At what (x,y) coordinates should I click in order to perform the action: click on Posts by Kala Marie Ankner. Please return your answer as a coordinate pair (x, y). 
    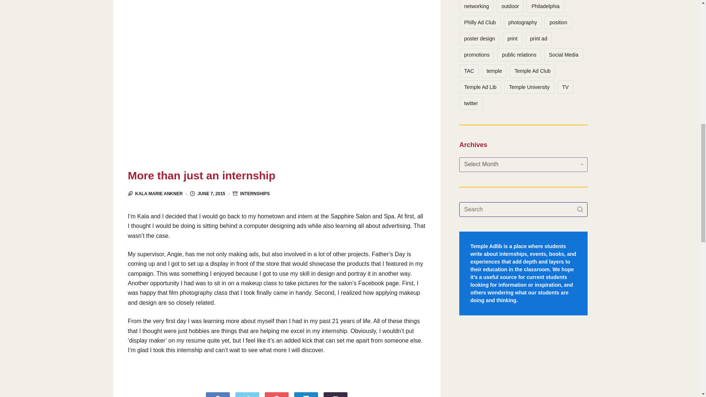
    Looking at the image, I should click on (159, 193).